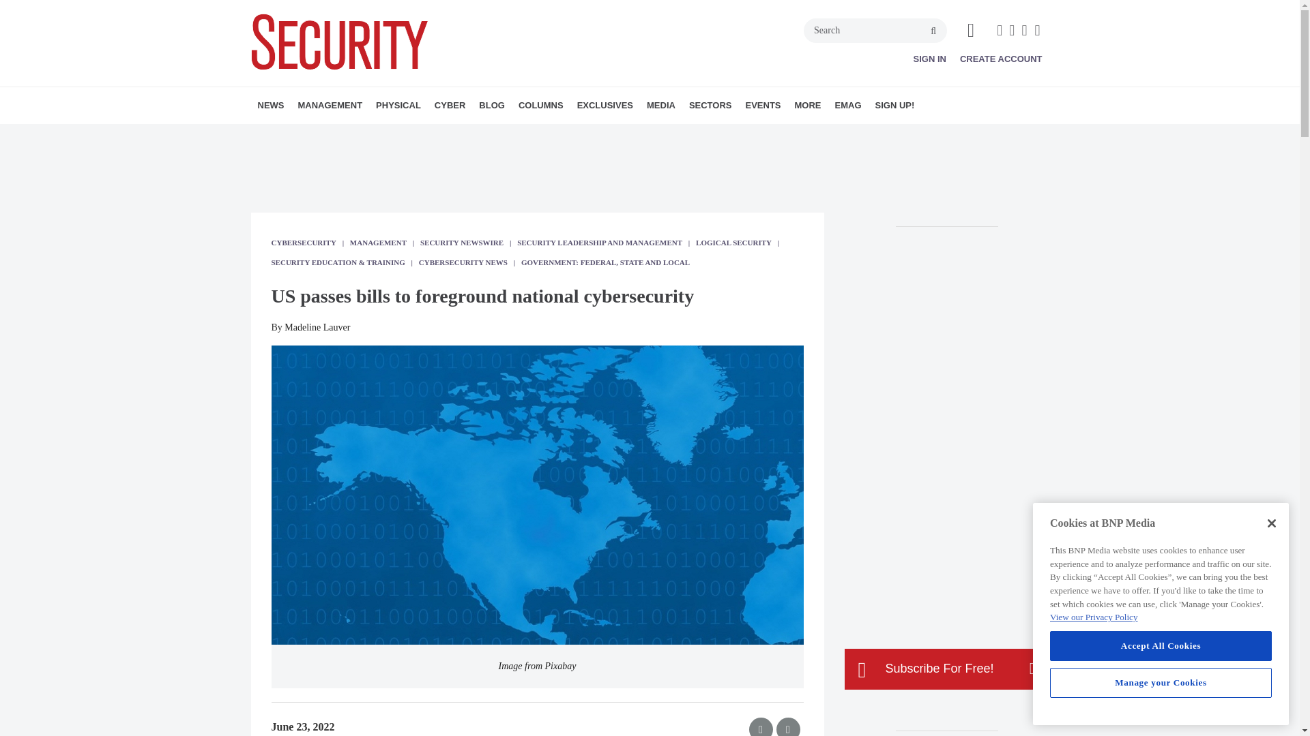 Image resolution: width=1310 pixels, height=736 pixels. I want to click on Search, so click(875, 30).